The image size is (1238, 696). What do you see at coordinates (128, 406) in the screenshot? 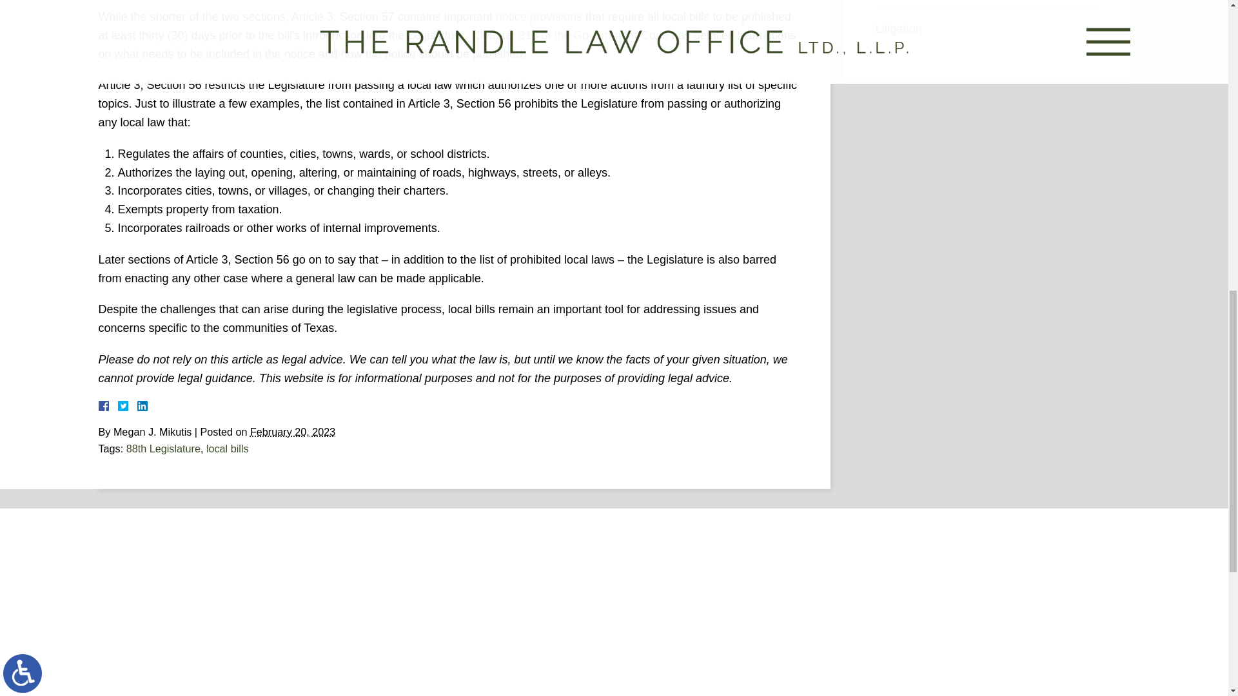
I see `Twitter` at bounding box center [128, 406].